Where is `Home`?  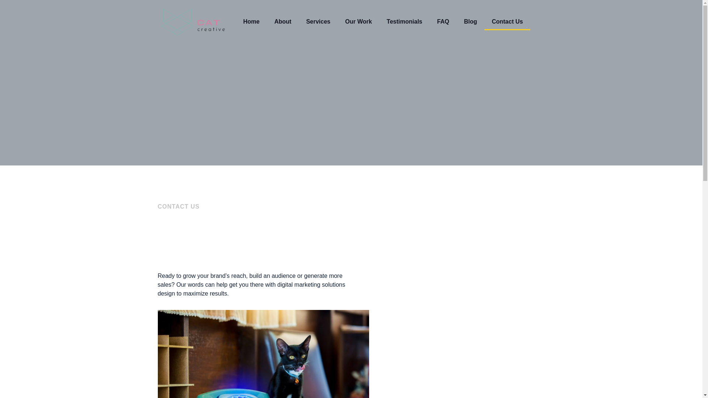 Home is located at coordinates (251, 21).